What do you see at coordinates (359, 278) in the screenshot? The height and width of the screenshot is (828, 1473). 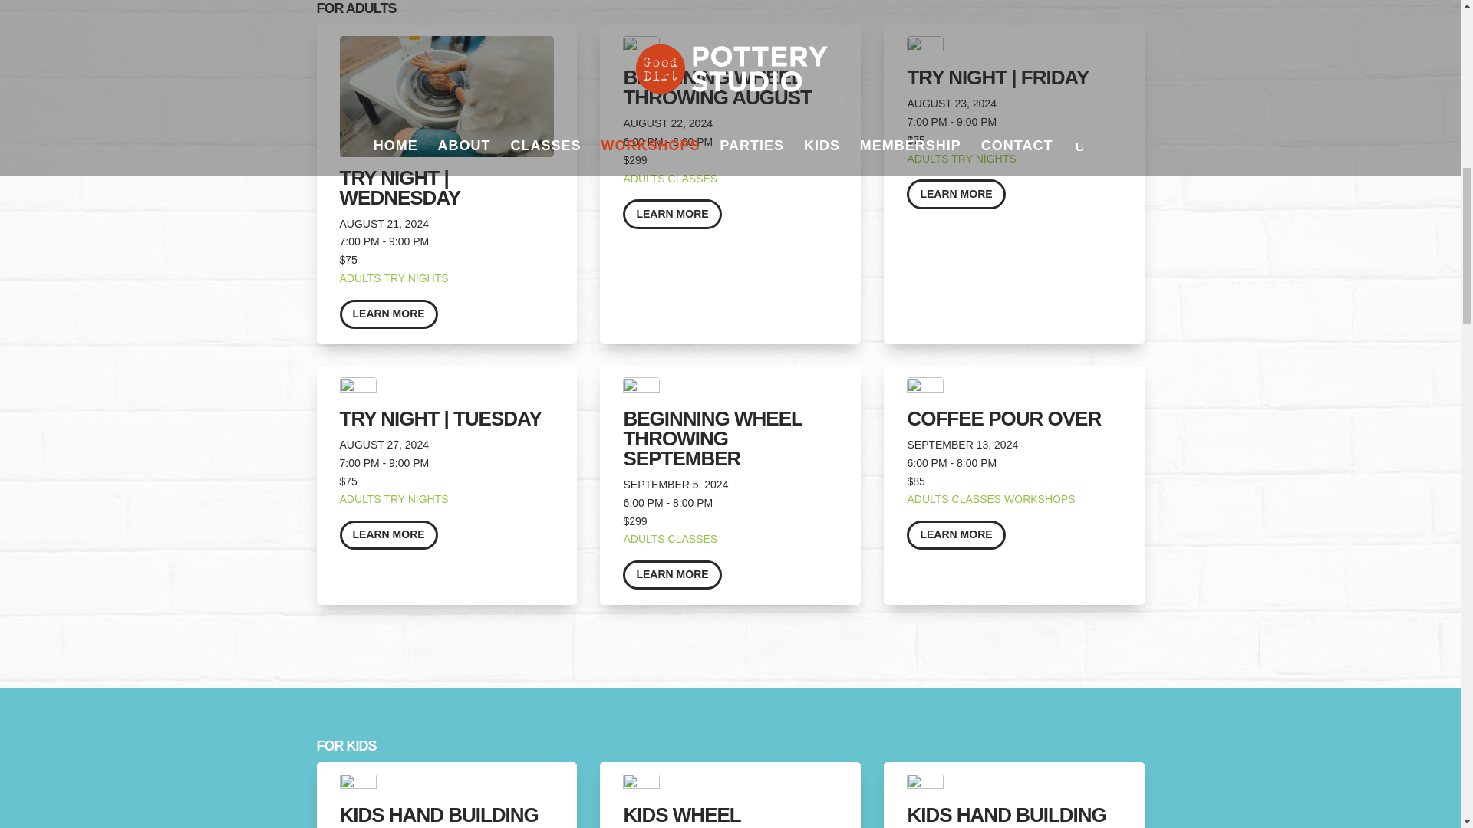 I see `ADULTS` at bounding box center [359, 278].